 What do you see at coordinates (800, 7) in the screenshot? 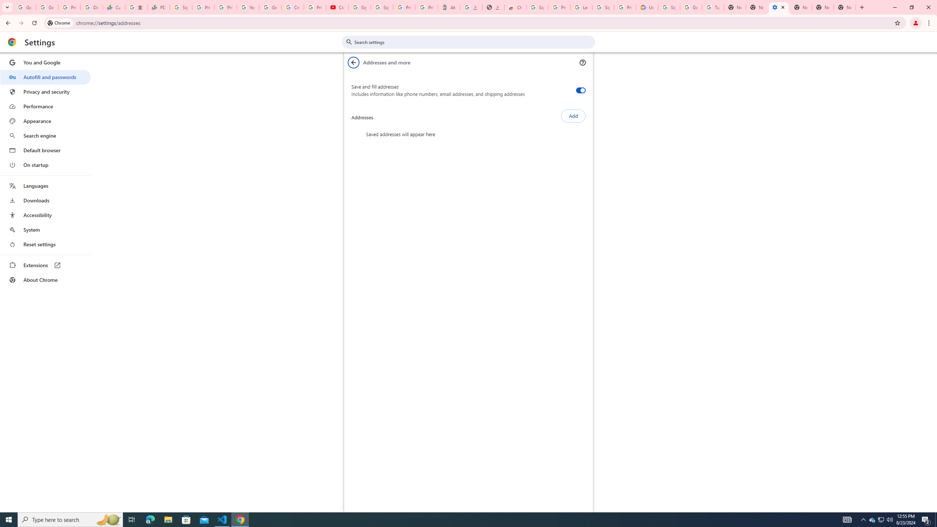
I see `New Tab` at bounding box center [800, 7].